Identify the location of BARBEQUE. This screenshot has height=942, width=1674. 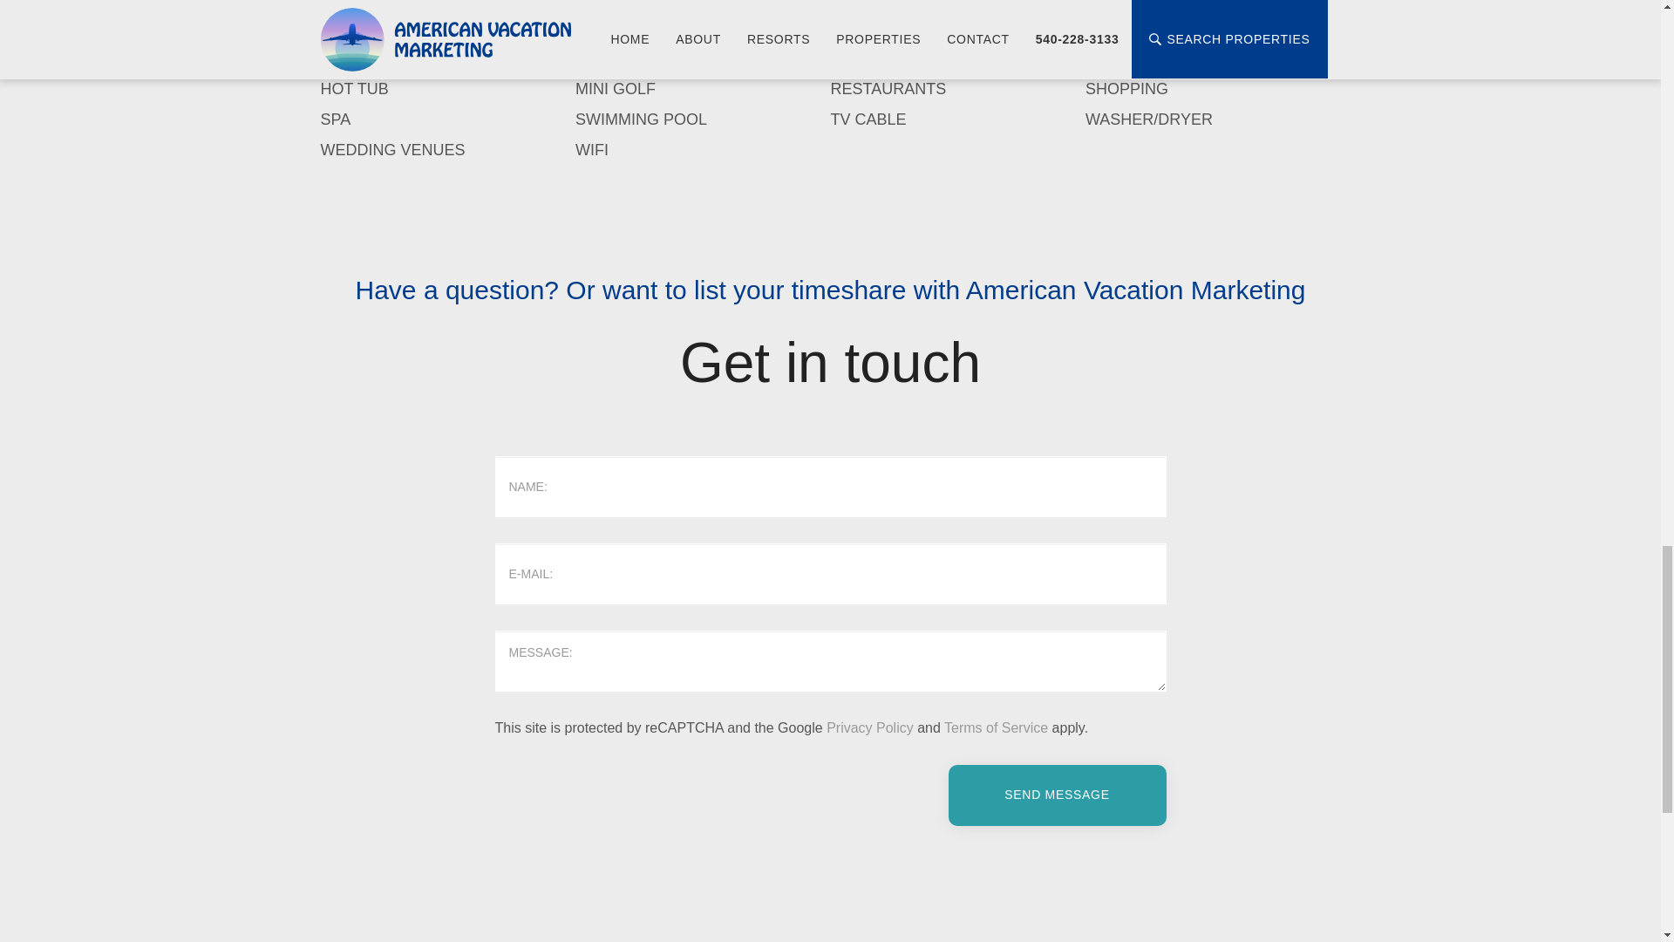
(874, 3).